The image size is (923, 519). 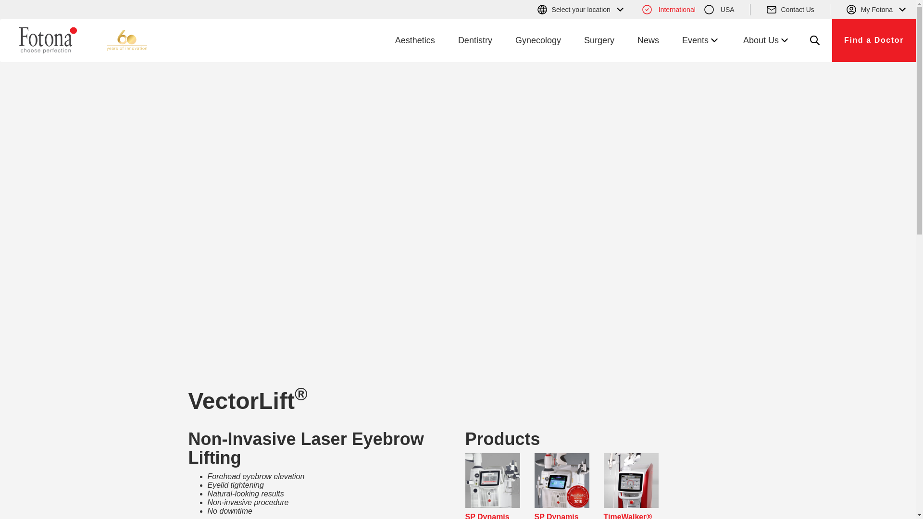 What do you see at coordinates (719, 10) in the screenshot?
I see `USA` at bounding box center [719, 10].